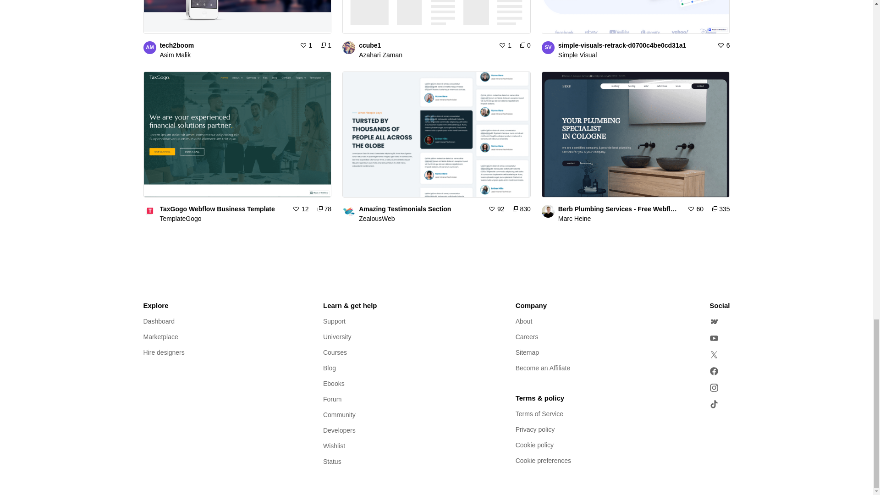 This screenshot has height=495, width=880. What do you see at coordinates (245, 55) in the screenshot?
I see `tech2boom` at bounding box center [245, 55].